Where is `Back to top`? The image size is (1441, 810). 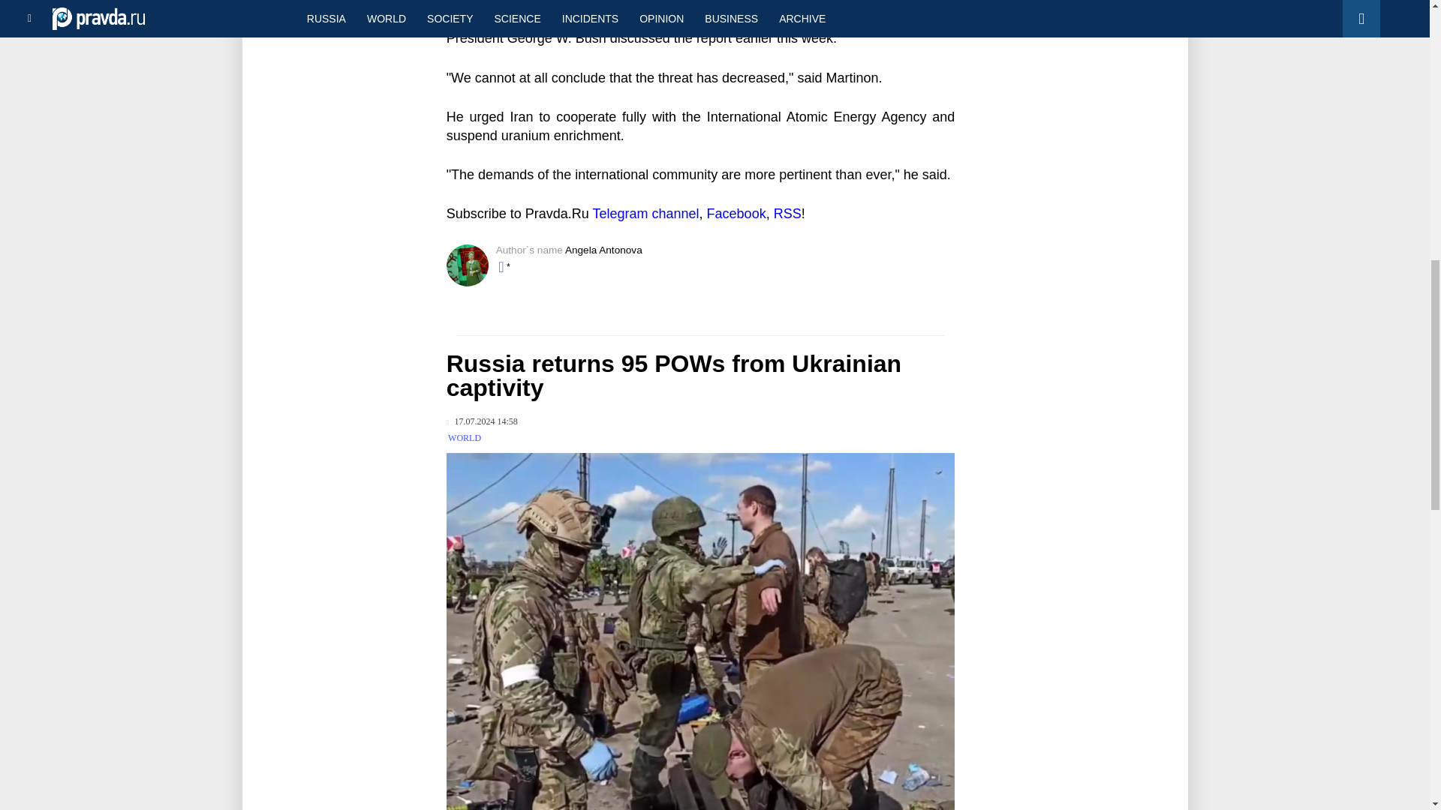 Back to top is located at coordinates (1403, 78).